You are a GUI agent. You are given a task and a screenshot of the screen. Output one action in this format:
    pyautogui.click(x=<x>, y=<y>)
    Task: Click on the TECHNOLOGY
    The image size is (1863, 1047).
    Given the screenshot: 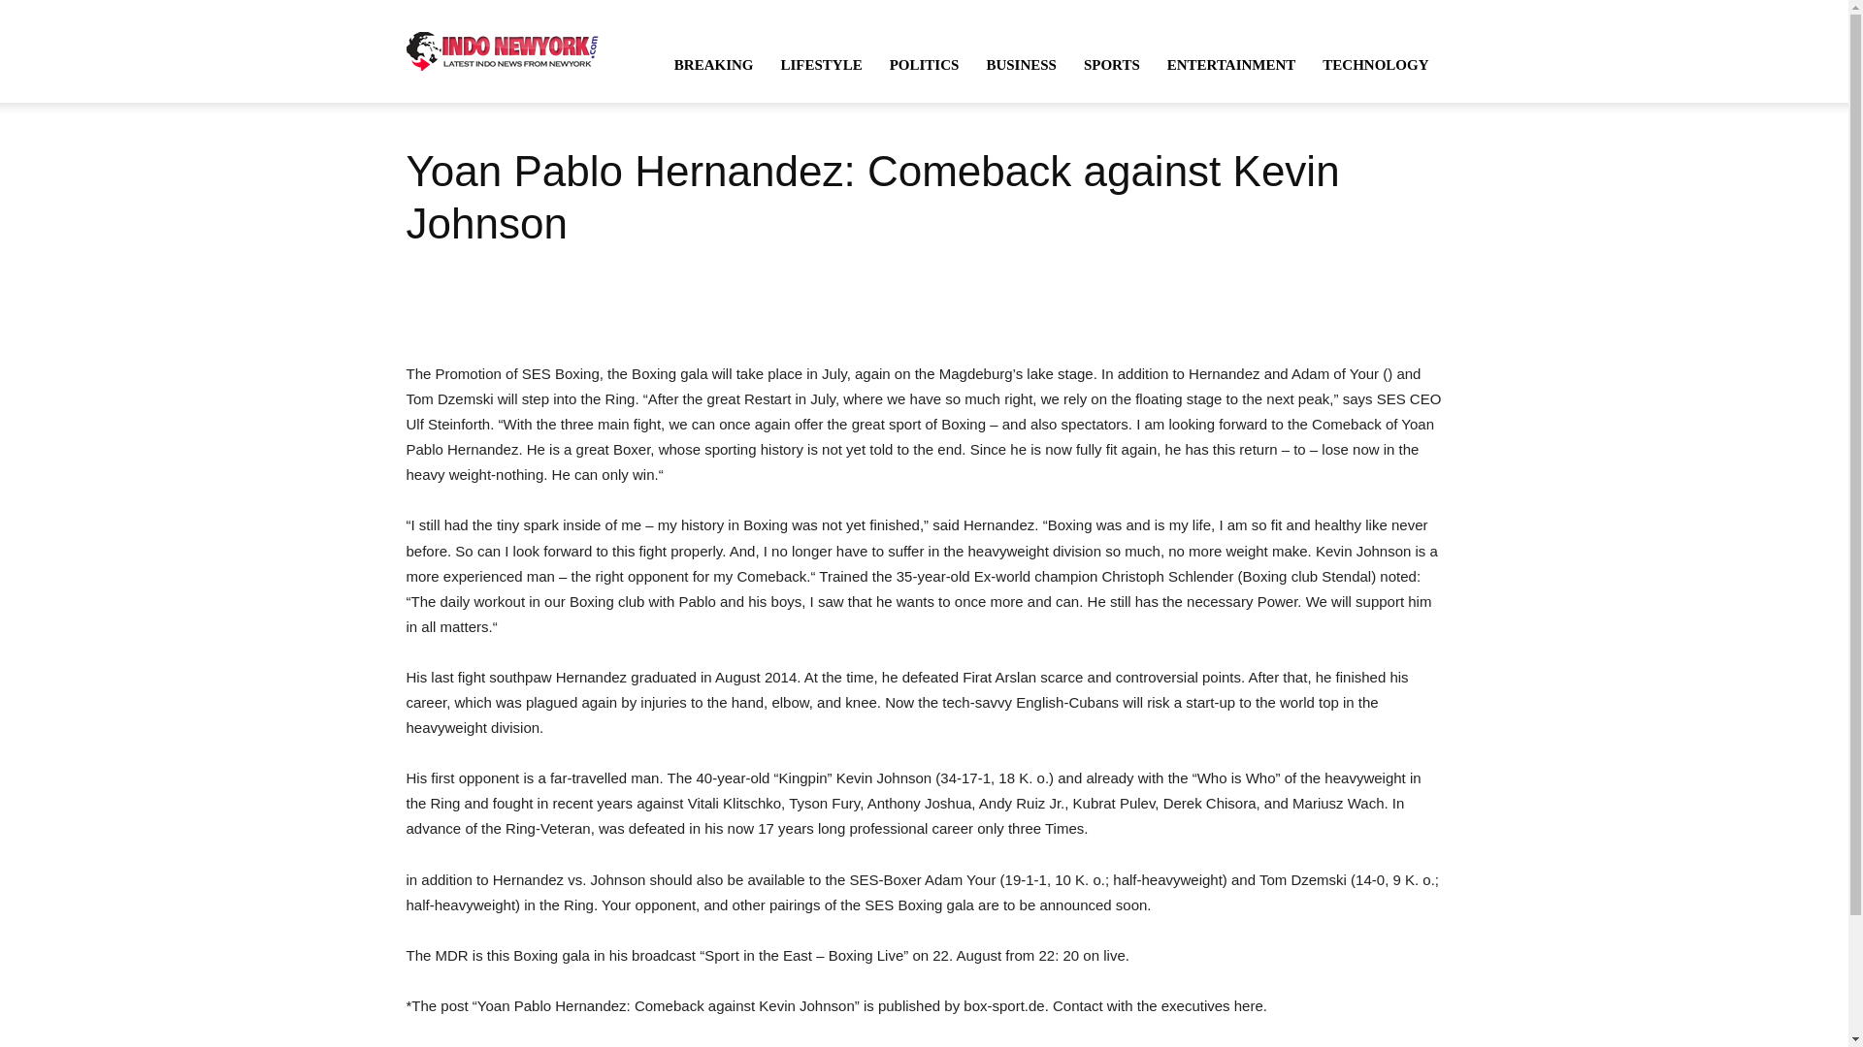 What is the action you would take?
    pyautogui.click(x=1376, y=64)
    